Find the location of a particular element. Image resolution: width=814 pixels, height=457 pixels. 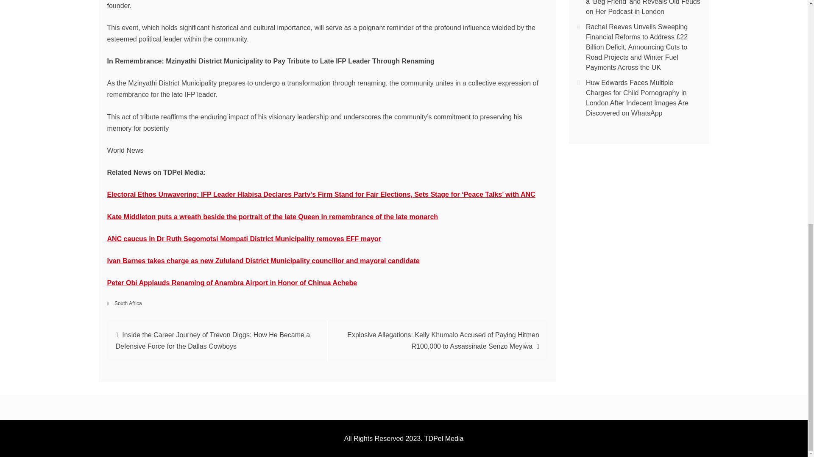

South Africa is located at coordinates (128, 303).